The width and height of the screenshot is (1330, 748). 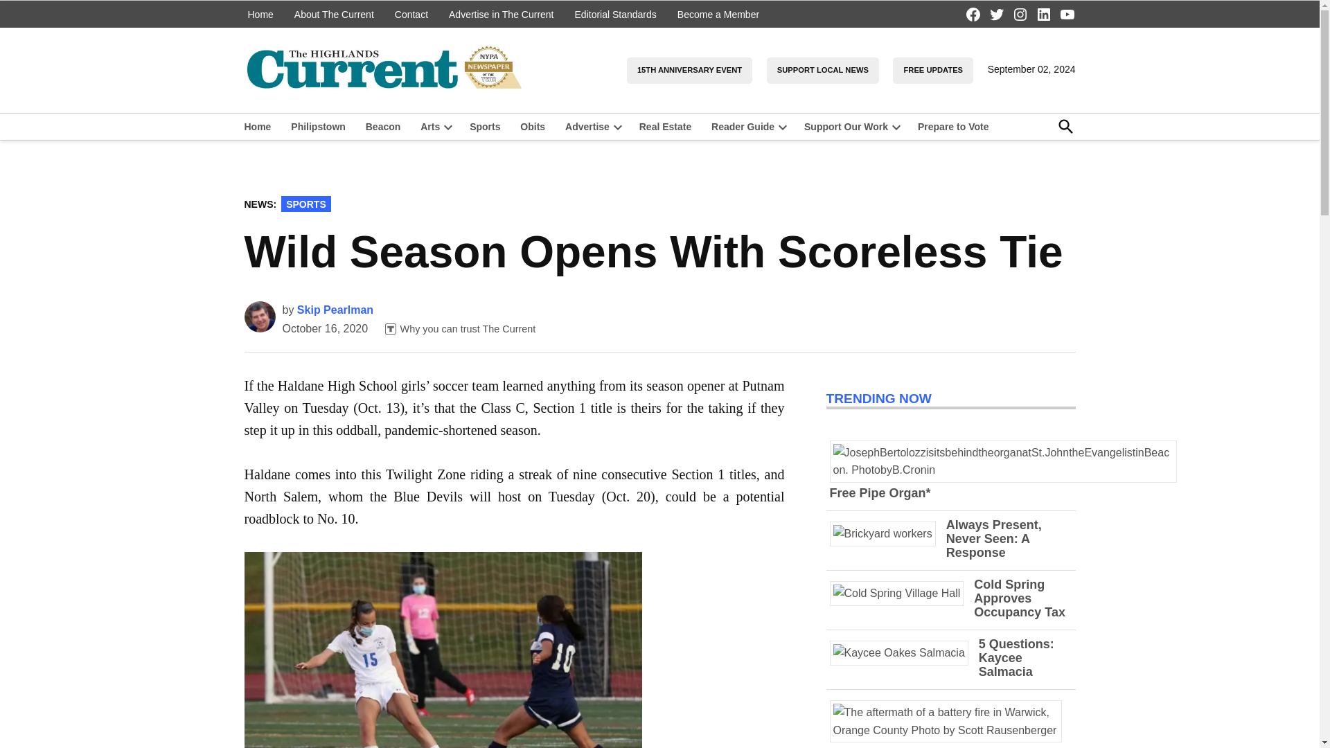 What do you see at coordinates (902, 593) in the screenshot?
I see `Cold Spring Approves Occupancy Tax` at bounding box center [902, 593].